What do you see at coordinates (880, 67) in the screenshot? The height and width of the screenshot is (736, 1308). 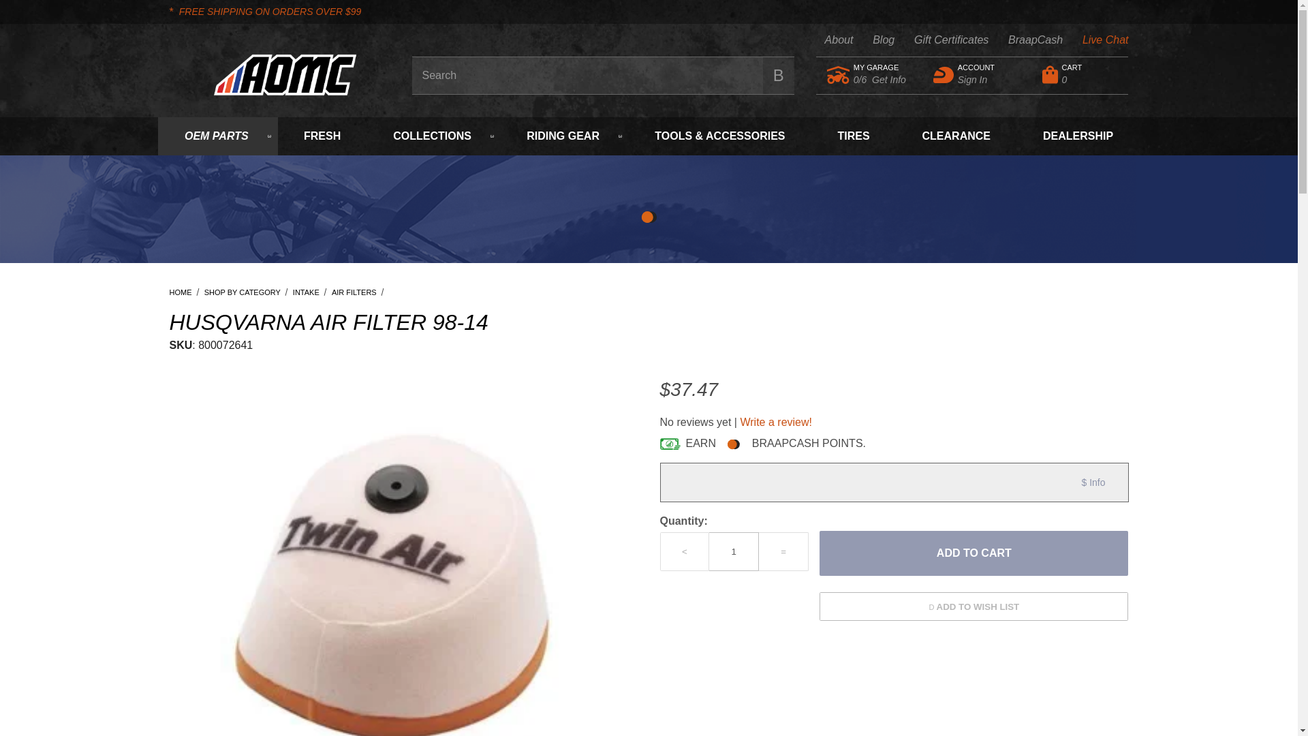 I see `Live Chat` at bounding box center [880, 67].